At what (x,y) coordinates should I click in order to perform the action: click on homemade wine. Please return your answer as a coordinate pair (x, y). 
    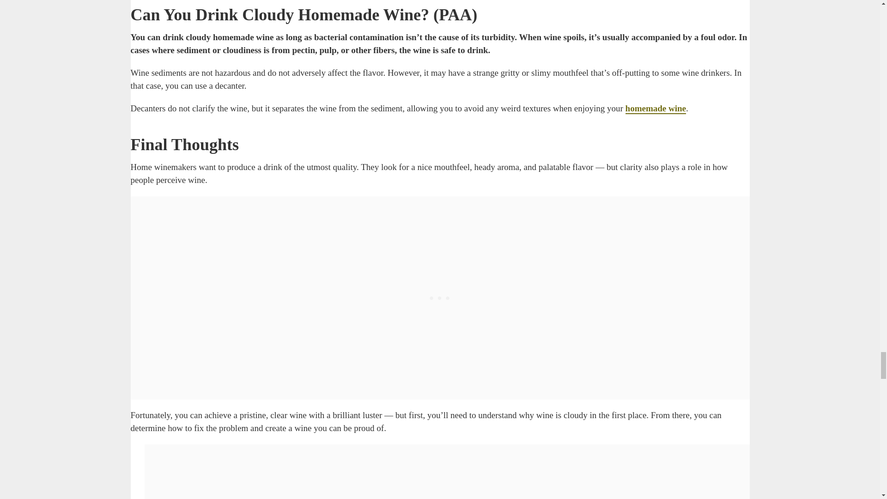
    Looking at the image, I should click on (655, 109).